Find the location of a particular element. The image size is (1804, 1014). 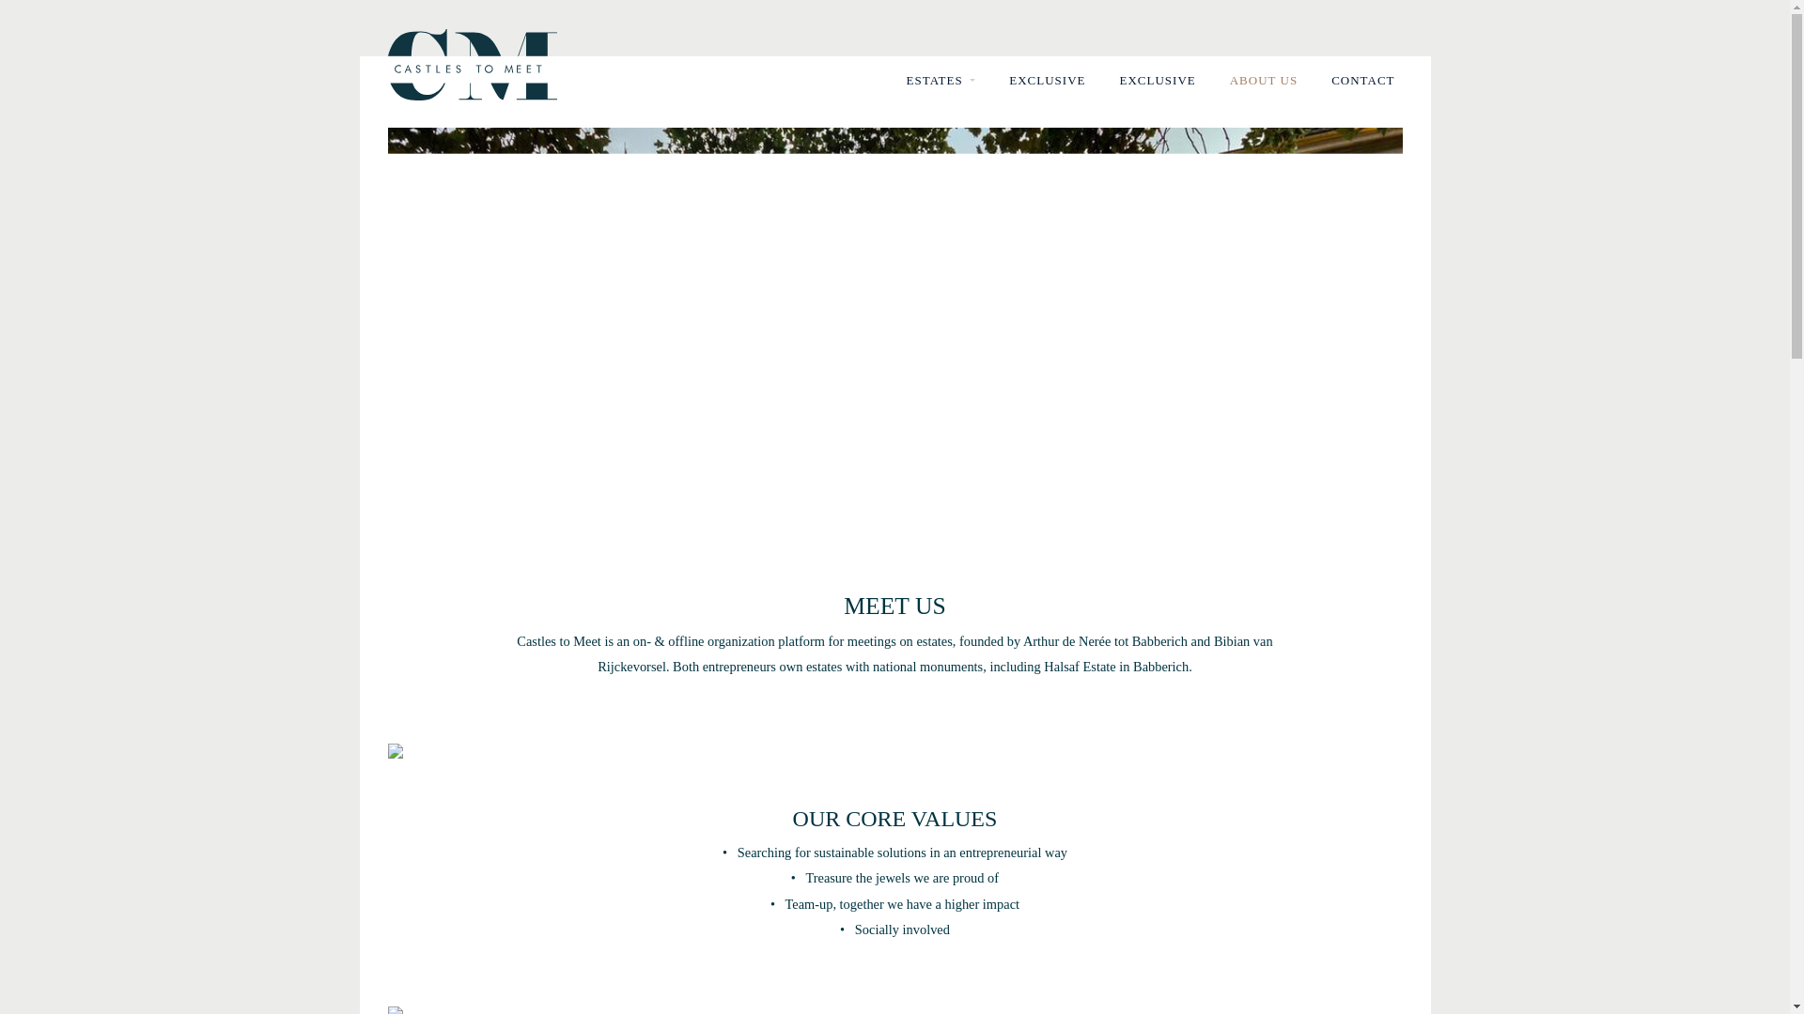

About us is located at coordinates (1263, 81).